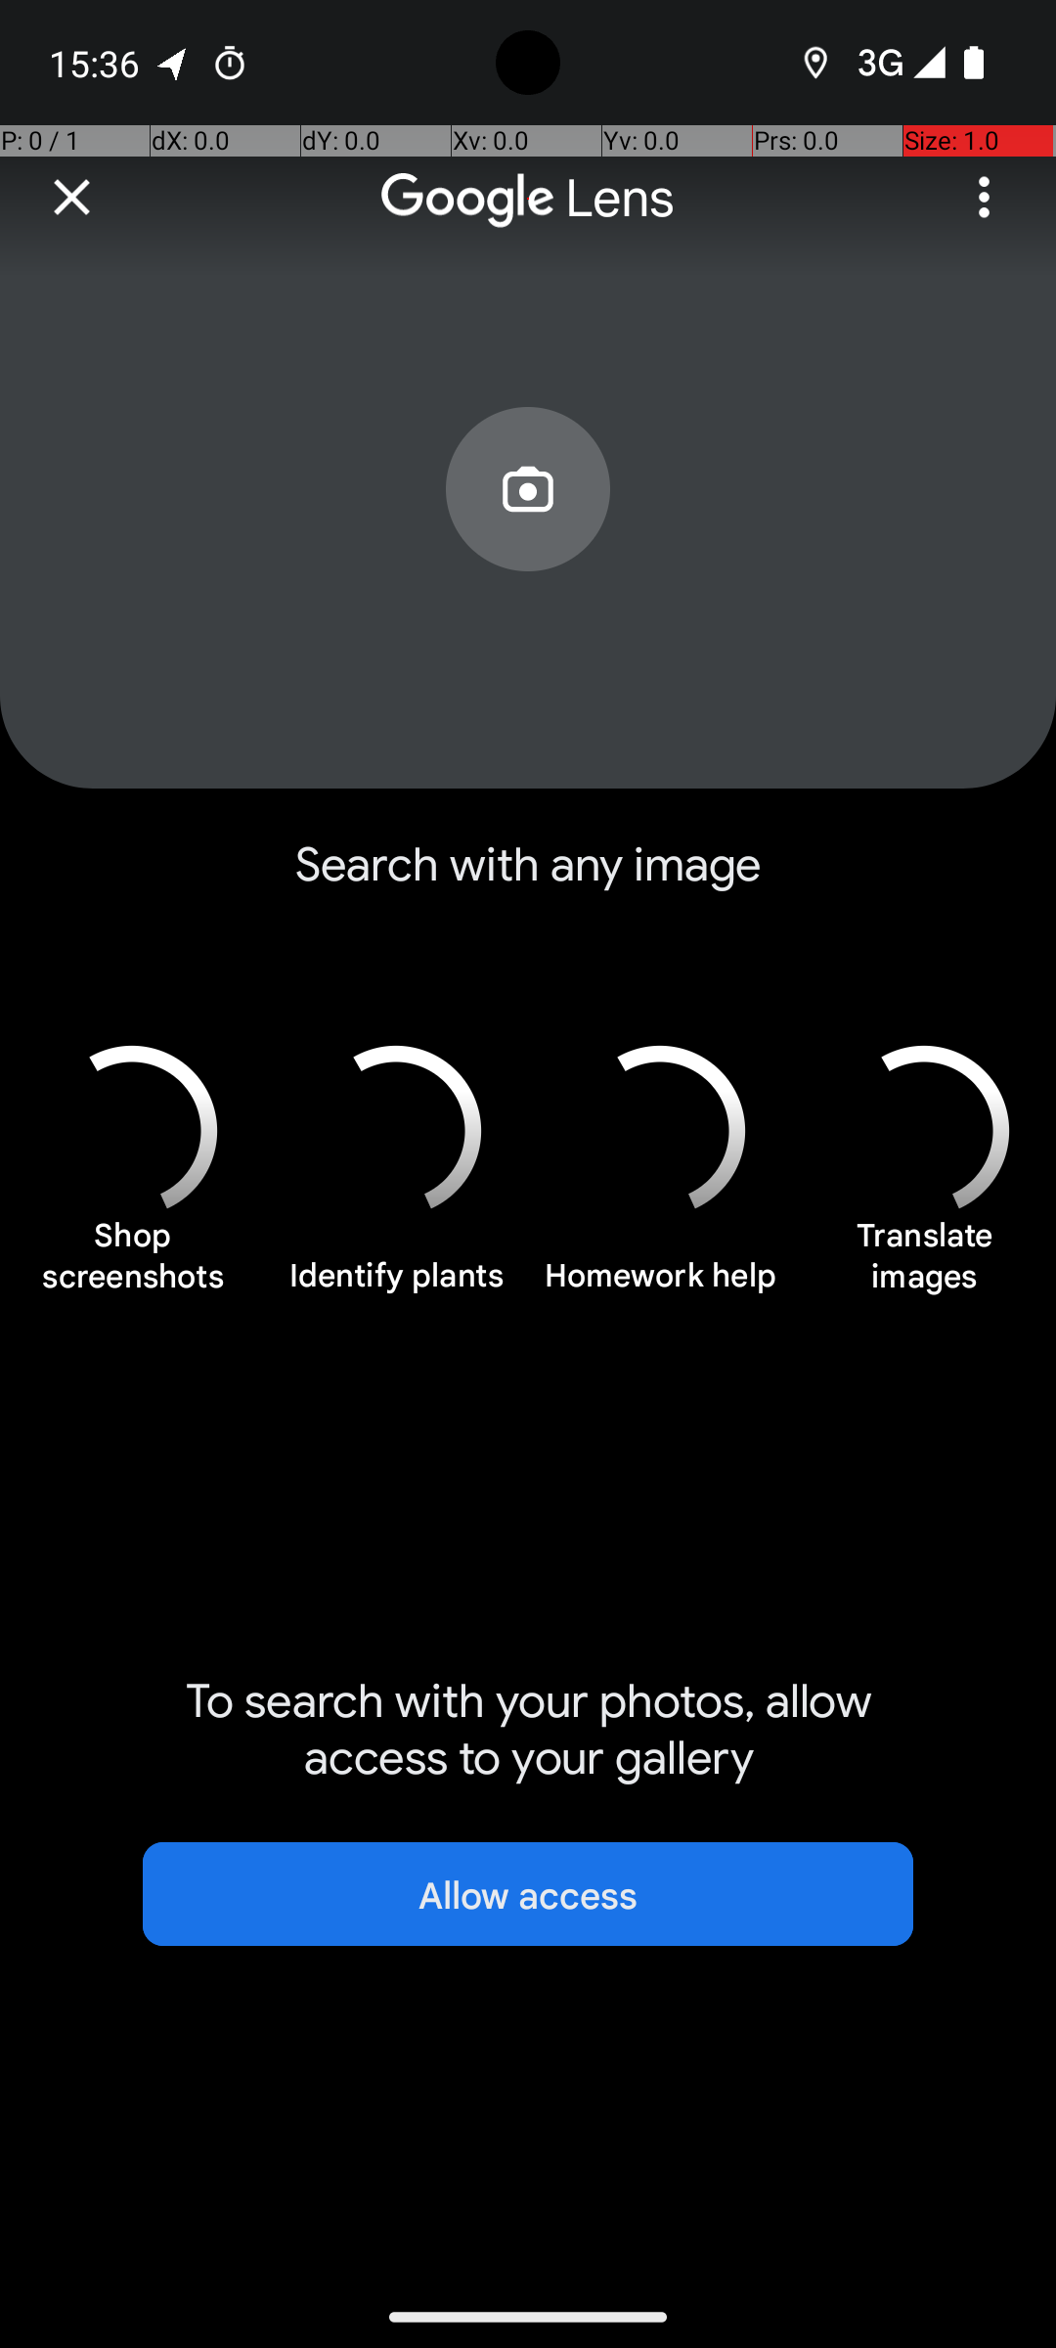 The height and width of the screenshot is (2348, 1056). I want to click on Translate images, so click(924, 1266).